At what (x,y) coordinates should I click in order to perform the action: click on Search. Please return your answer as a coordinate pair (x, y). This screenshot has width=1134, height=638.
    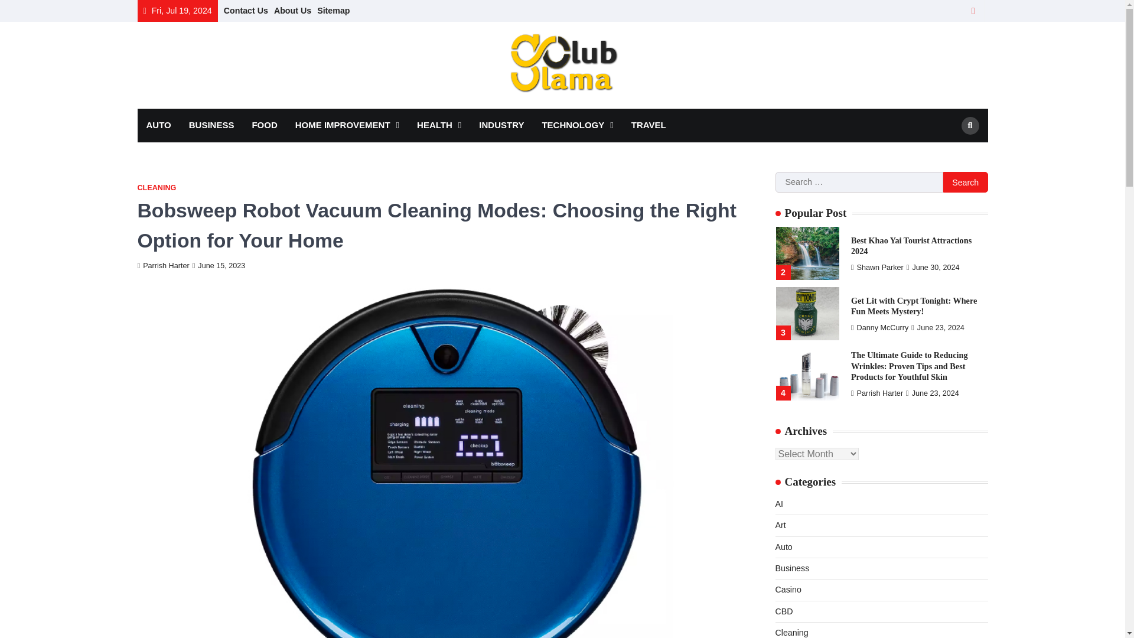
    Looking at the image, I should click on (949, 153).